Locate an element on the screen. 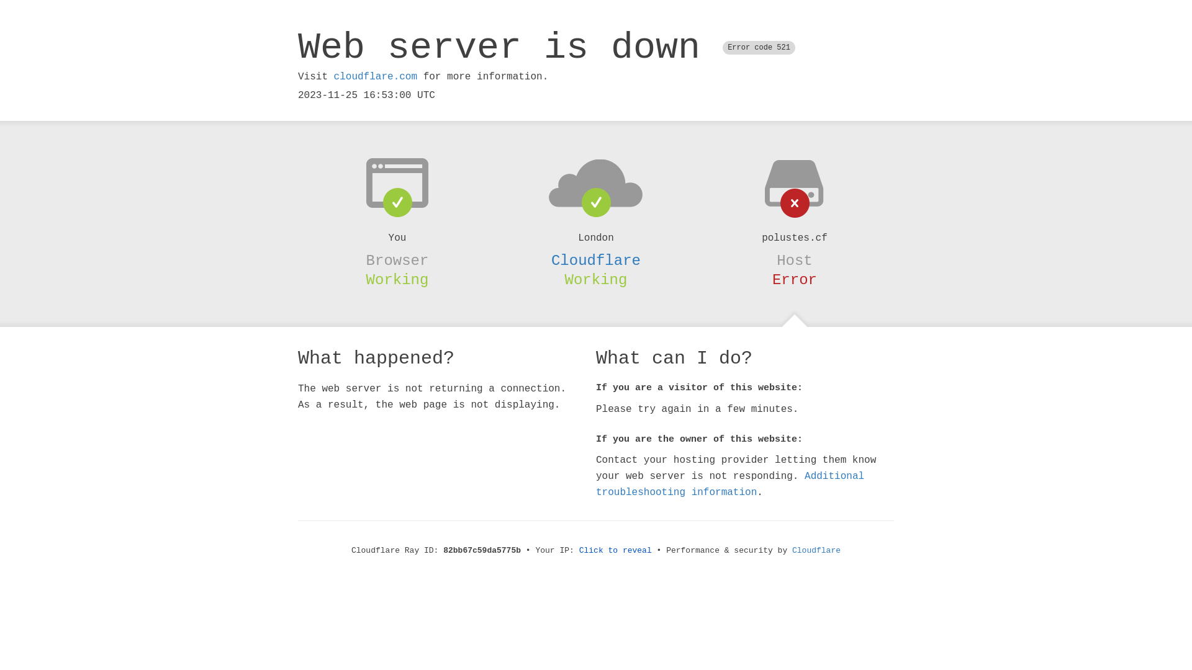 The image size is (1192, 670). cloudflare.com is located at coordinates (376, 77).